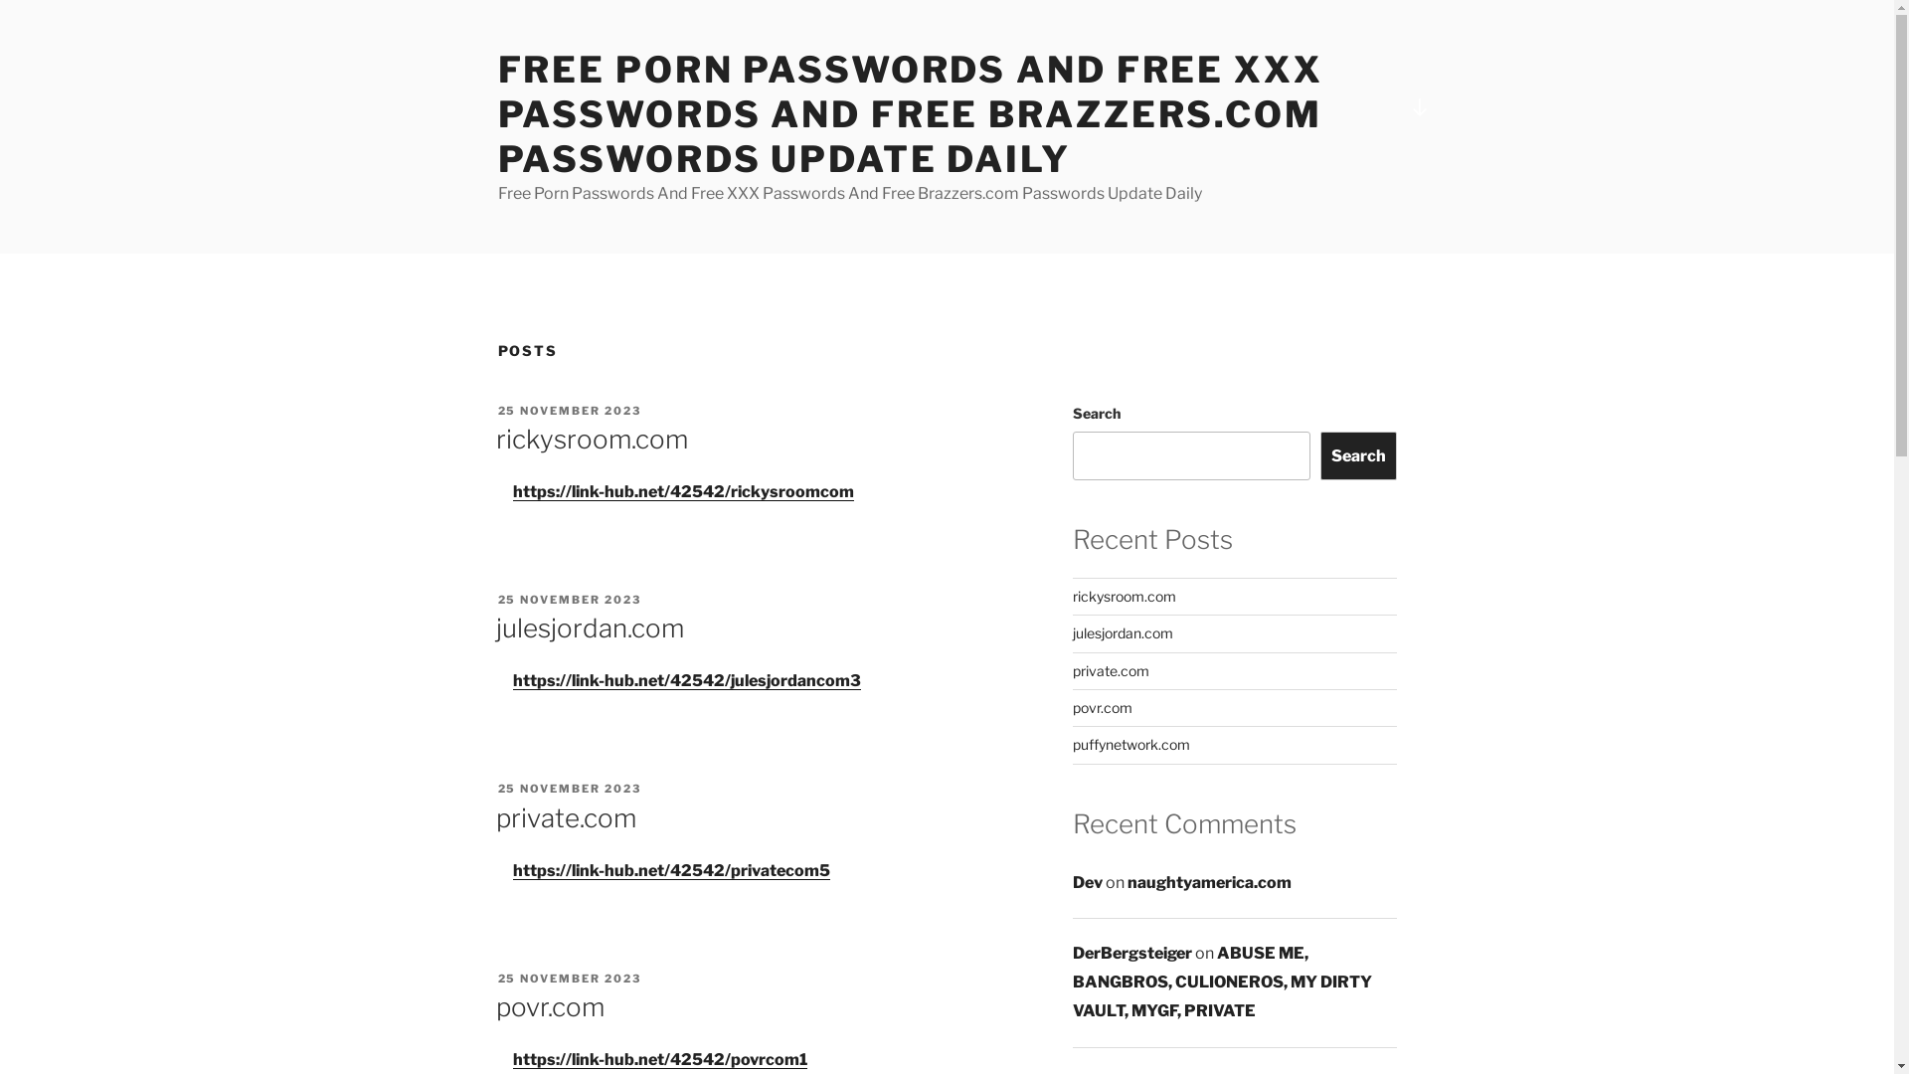  I want to click on Scroll down to content, so click(1419, 107).